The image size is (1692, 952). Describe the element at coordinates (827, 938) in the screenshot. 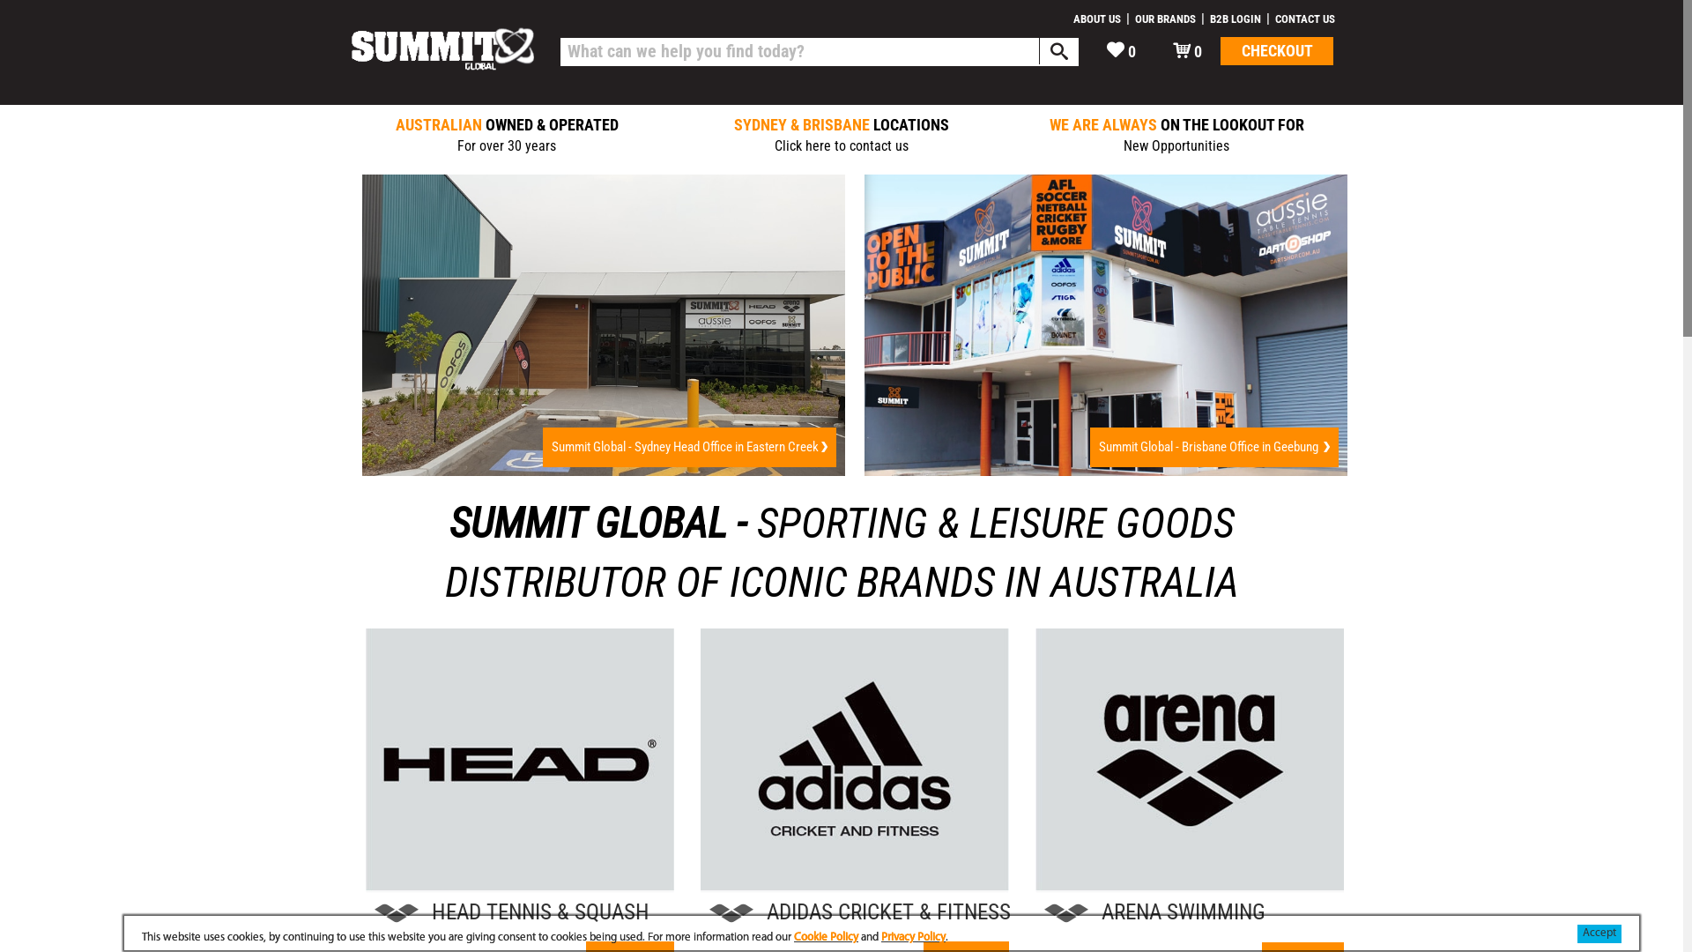

I see `Cookie Policy` at that location.